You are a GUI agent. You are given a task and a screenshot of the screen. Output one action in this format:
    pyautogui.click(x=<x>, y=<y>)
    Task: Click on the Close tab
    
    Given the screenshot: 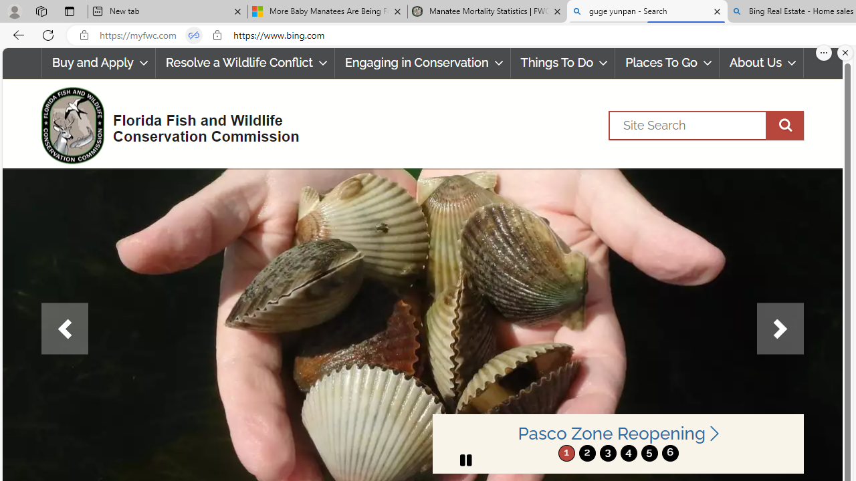 What is the action you would take?
    pyautogui.click(x=717, y=11)
    